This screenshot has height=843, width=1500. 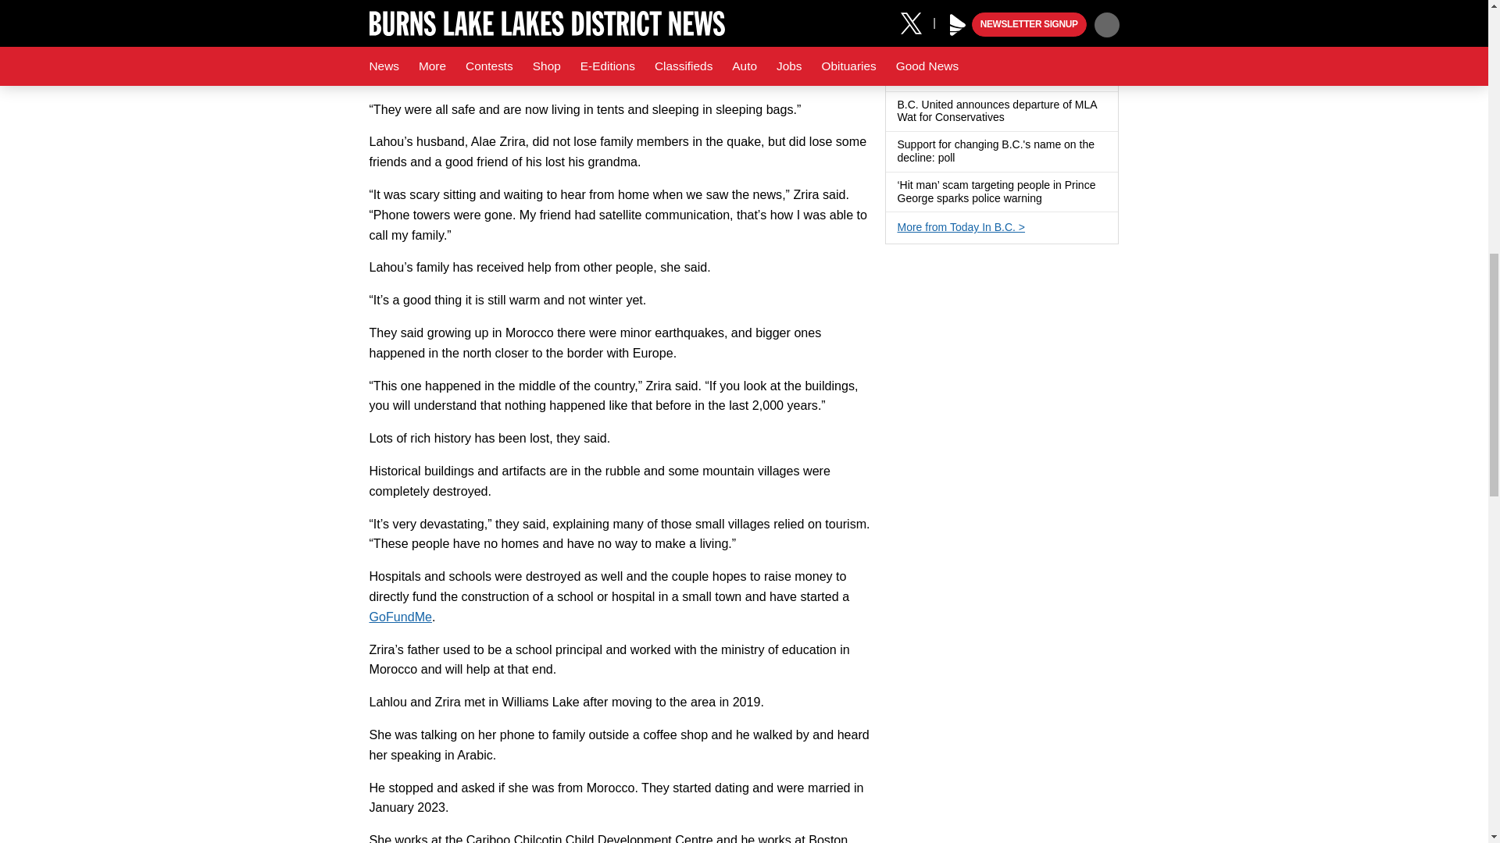 What do you see at coordinates (1014, 37) in the screenshot?
I see `Has a gallery` at bounding box center [1014, 37].